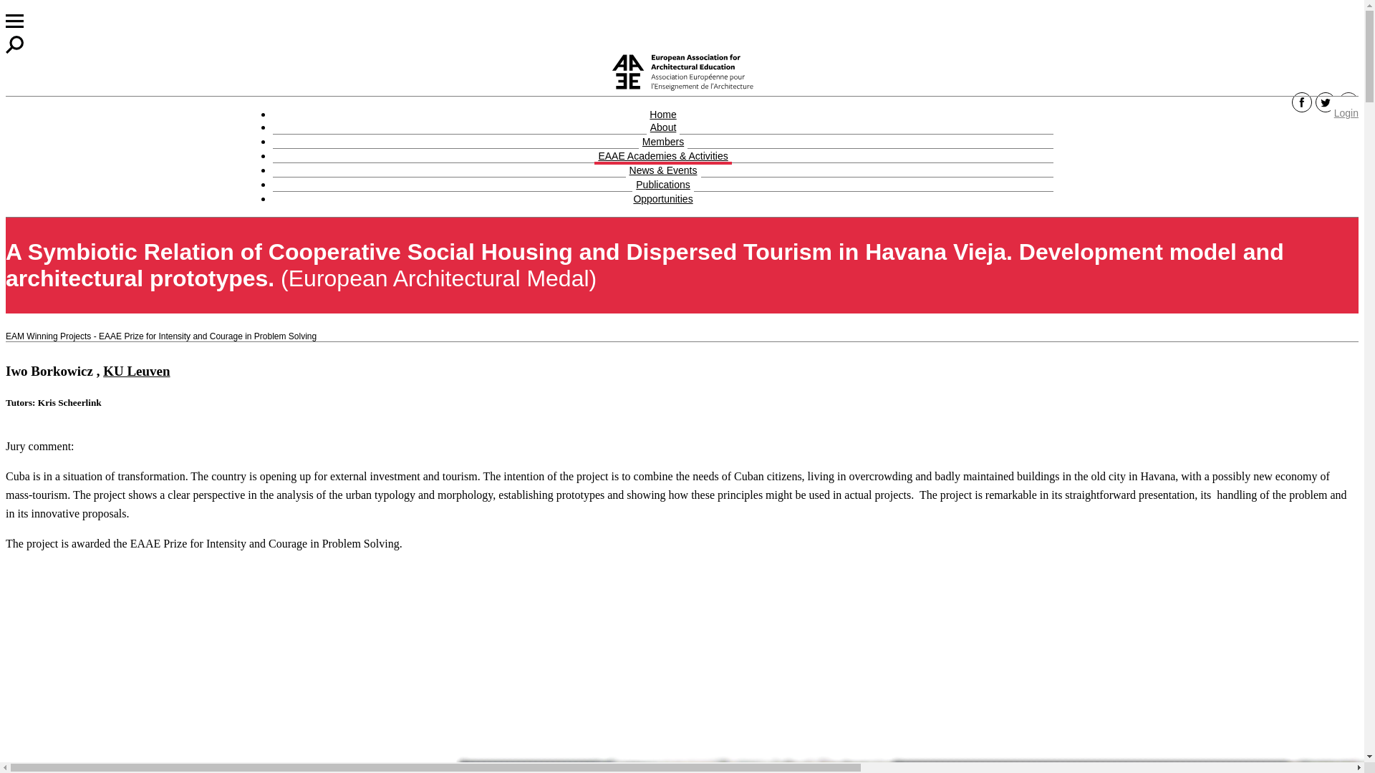 This screenshot has width=1375, height=773. Describe the element at coordinates (662, 200) in the screenshot. I see `Opportunities` at that location.